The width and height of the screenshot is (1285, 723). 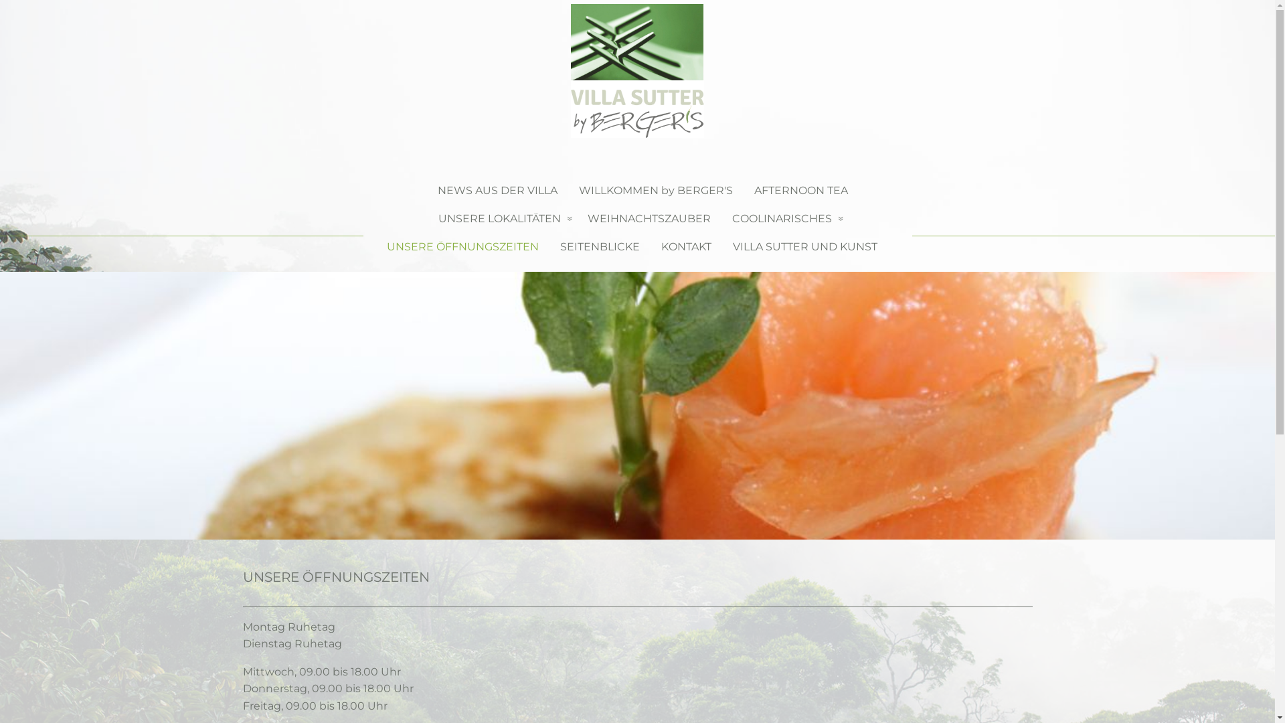 I want to click on WEIHNACHTSZAUBER, so click(x=649, y=219).